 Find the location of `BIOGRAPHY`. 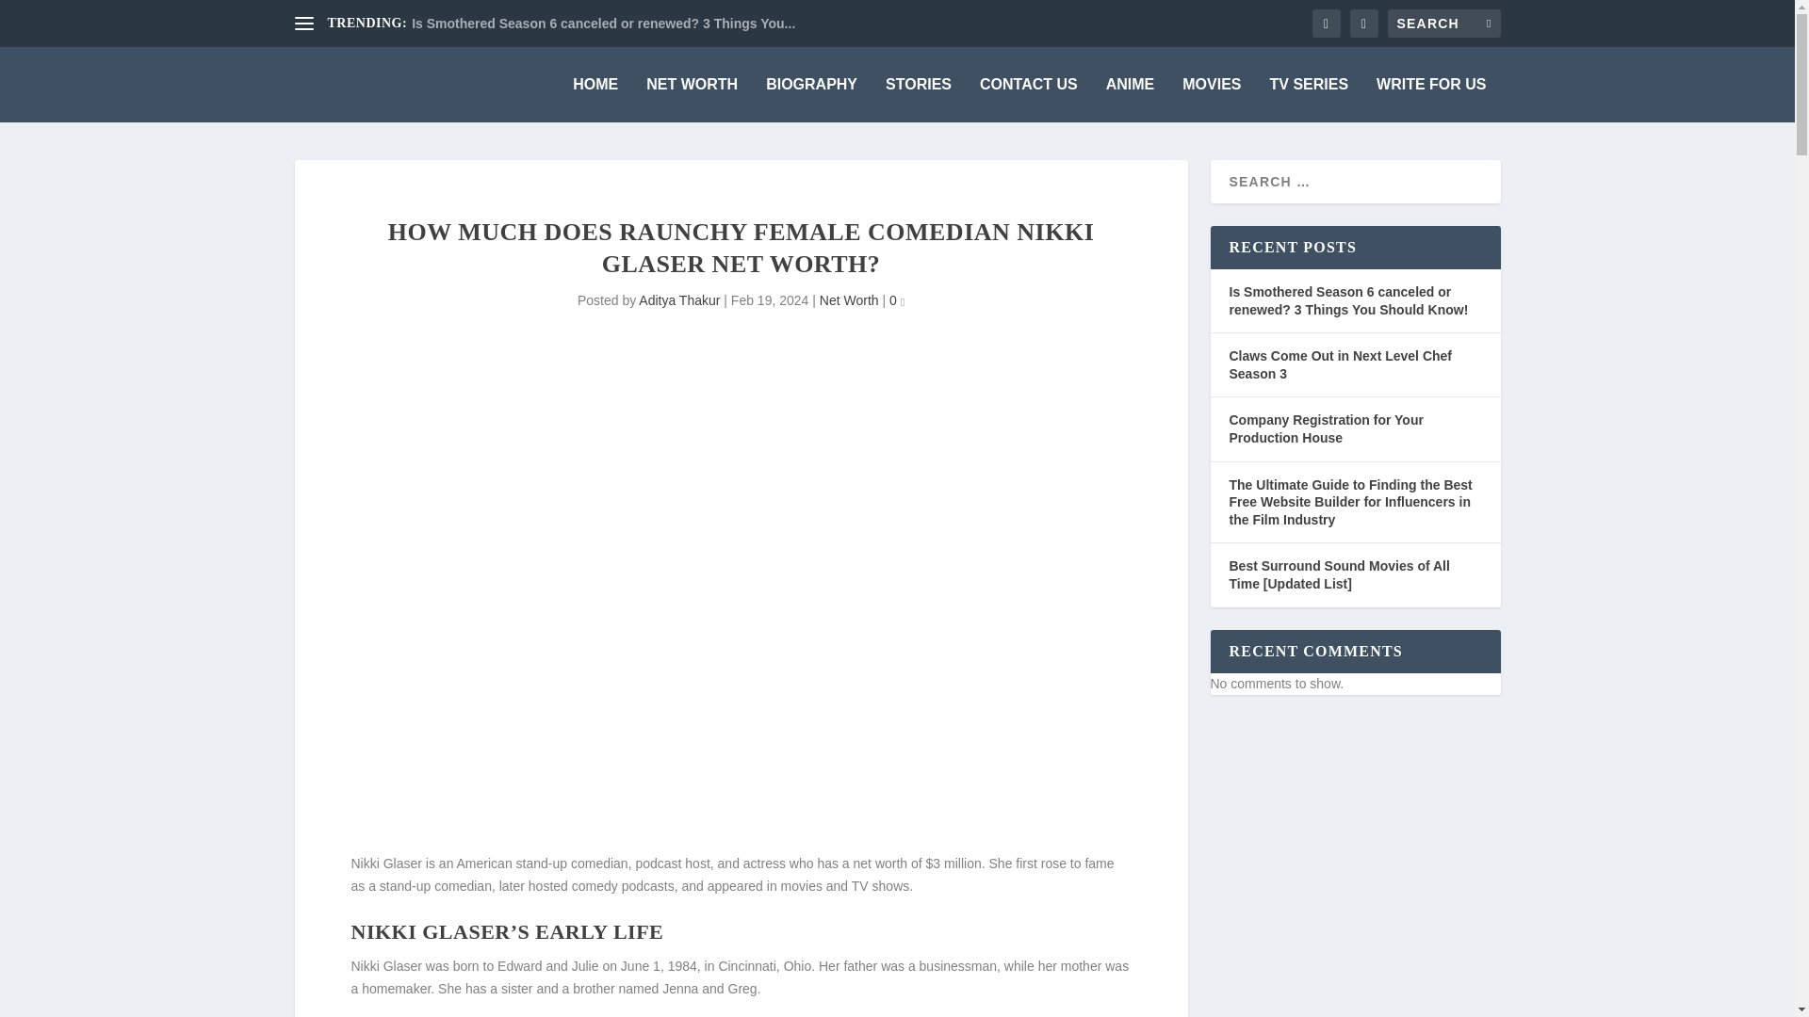

BIOGRAPHY is located at coordinates (811, 100).